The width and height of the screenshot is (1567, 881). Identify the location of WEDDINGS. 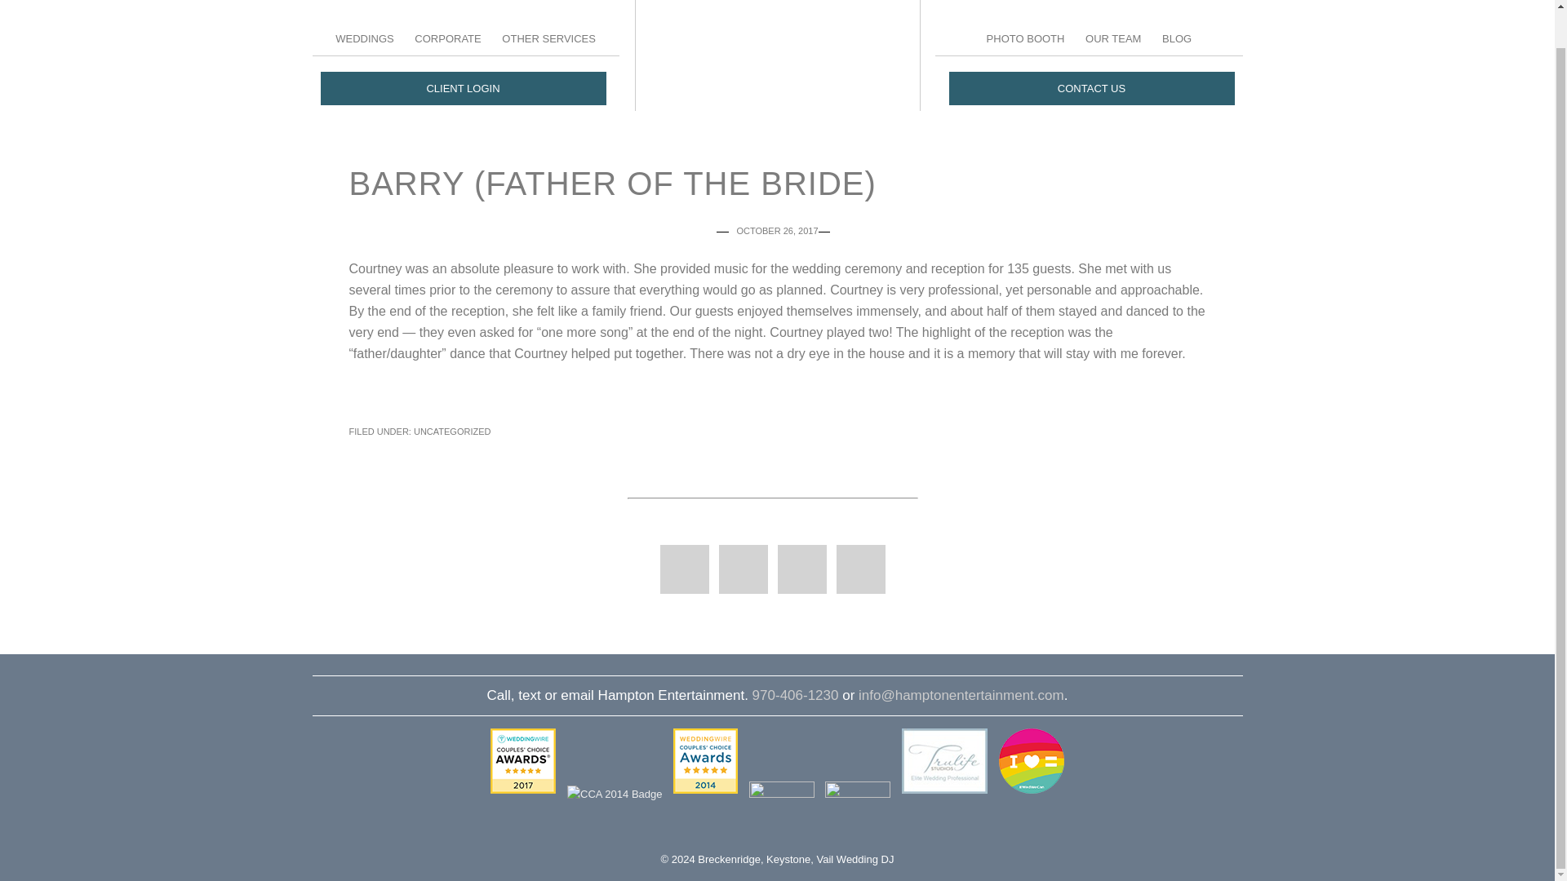
(364, 38).